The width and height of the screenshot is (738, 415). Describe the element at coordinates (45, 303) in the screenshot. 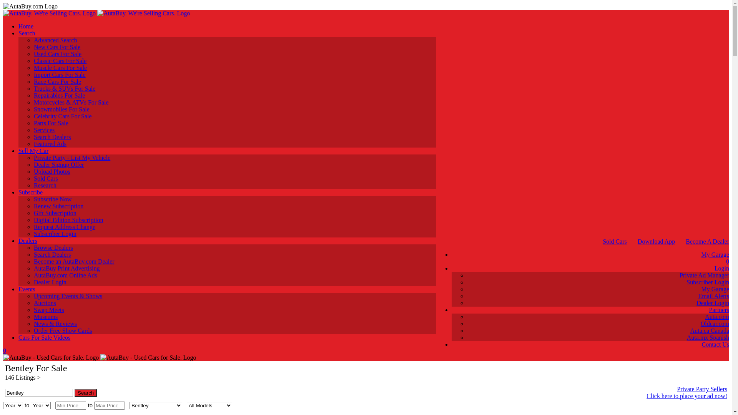

I see `Auctions` at that location.